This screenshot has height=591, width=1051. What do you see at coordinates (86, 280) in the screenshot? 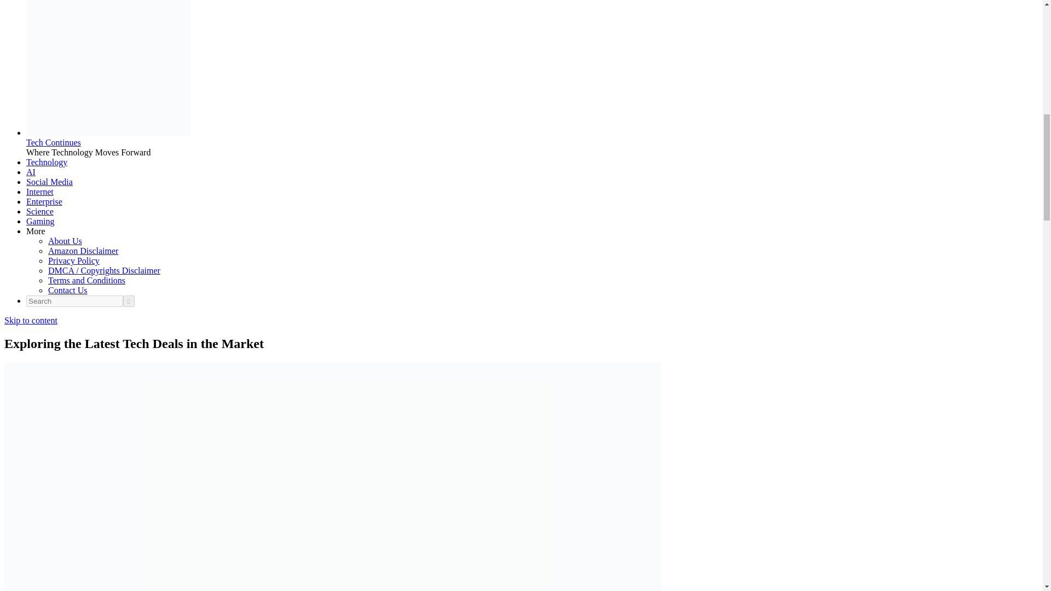
I see `Terms and Conditions` at bounding box center [86, 280].